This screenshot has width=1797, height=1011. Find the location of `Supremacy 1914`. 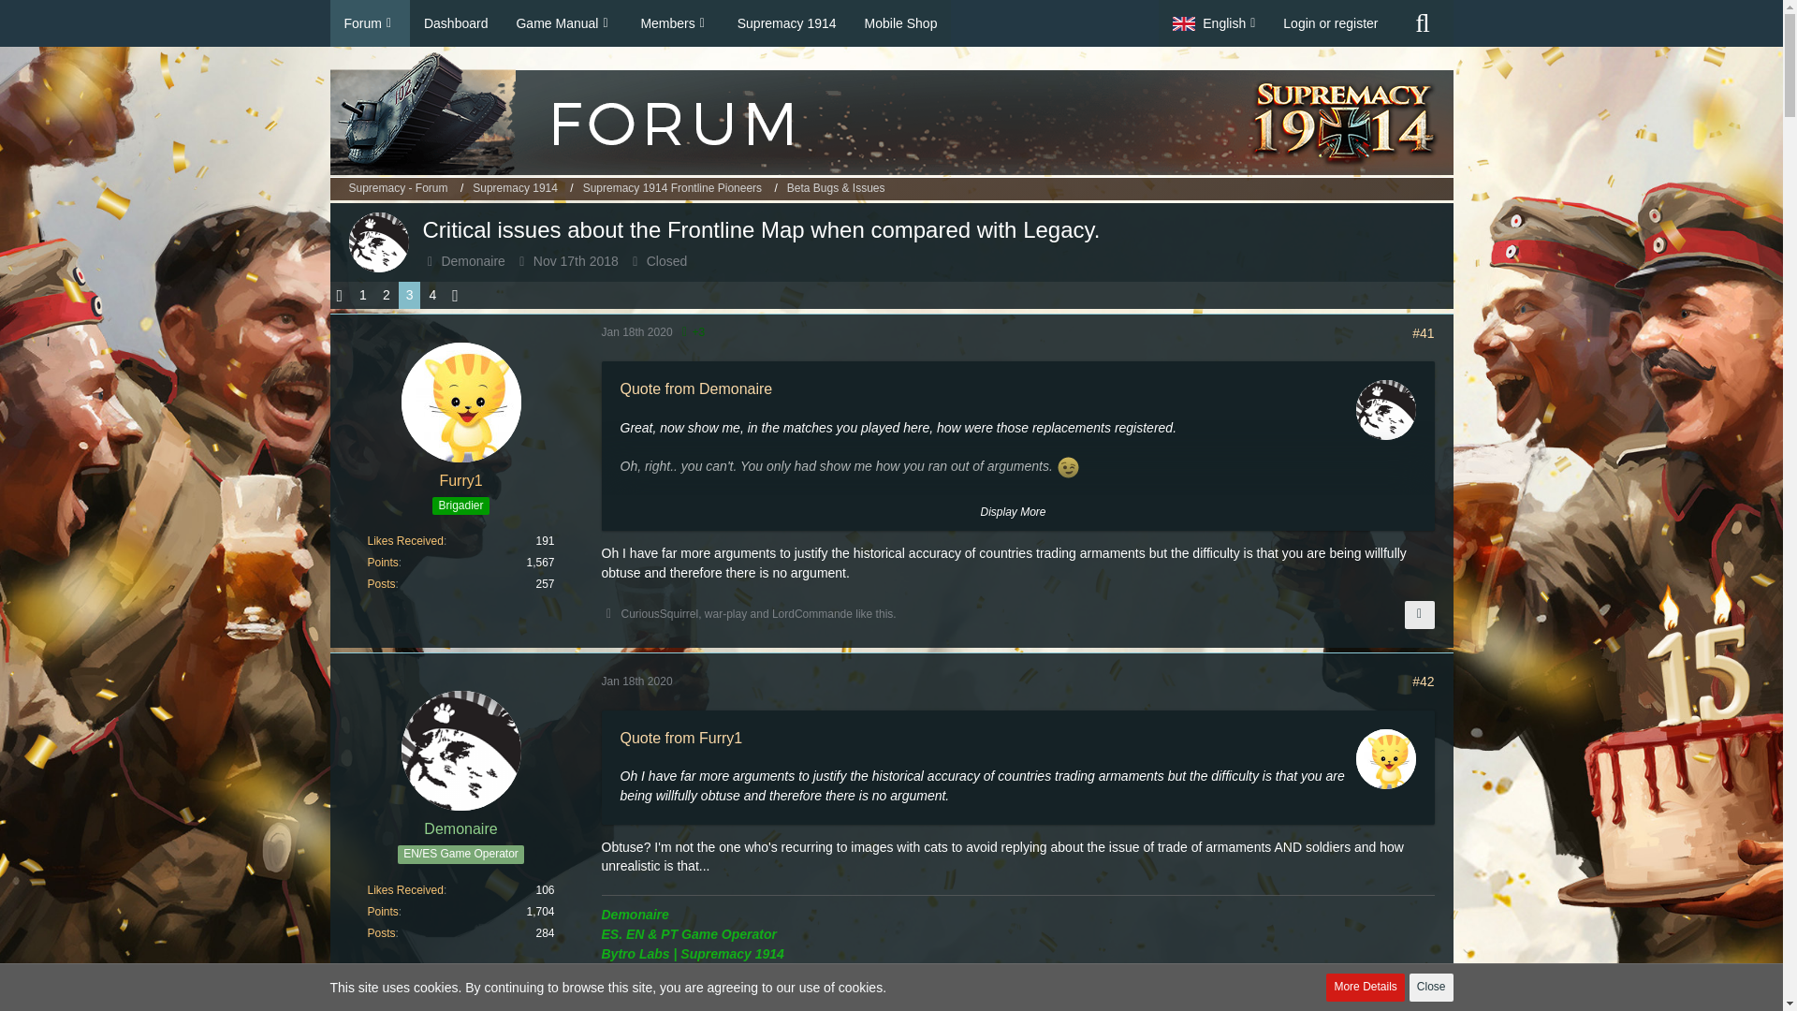

Supremacy 1914 is located at coordinates (522, 189).